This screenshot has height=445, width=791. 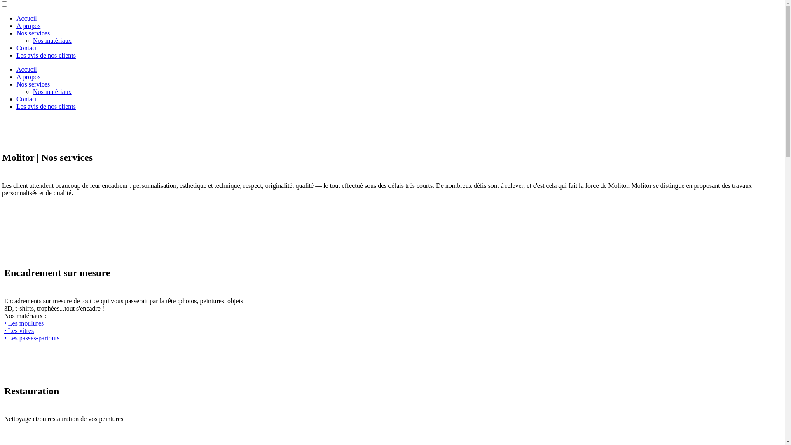 I want to click on Contact, so click(x=27, y=99).